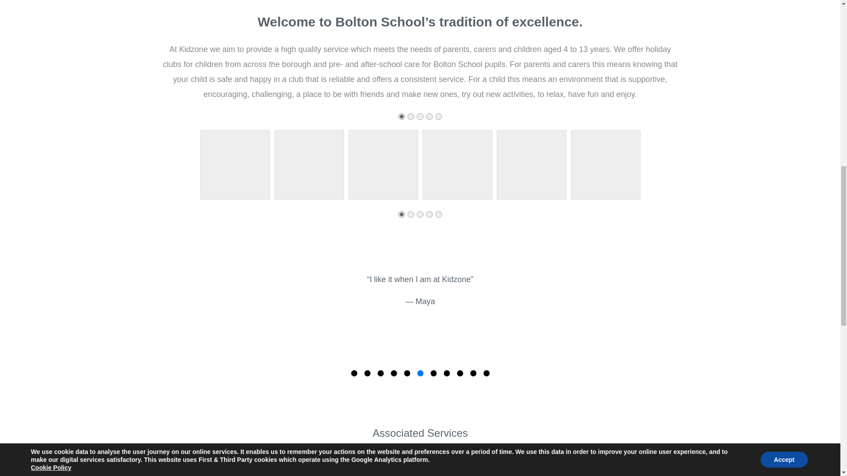 Image resolution: width=847 pixels, height=476 pixels. What do you see at coordinates (401, 116) in the screenshot?
I see `Page 5` at bounding box center [401, 116].